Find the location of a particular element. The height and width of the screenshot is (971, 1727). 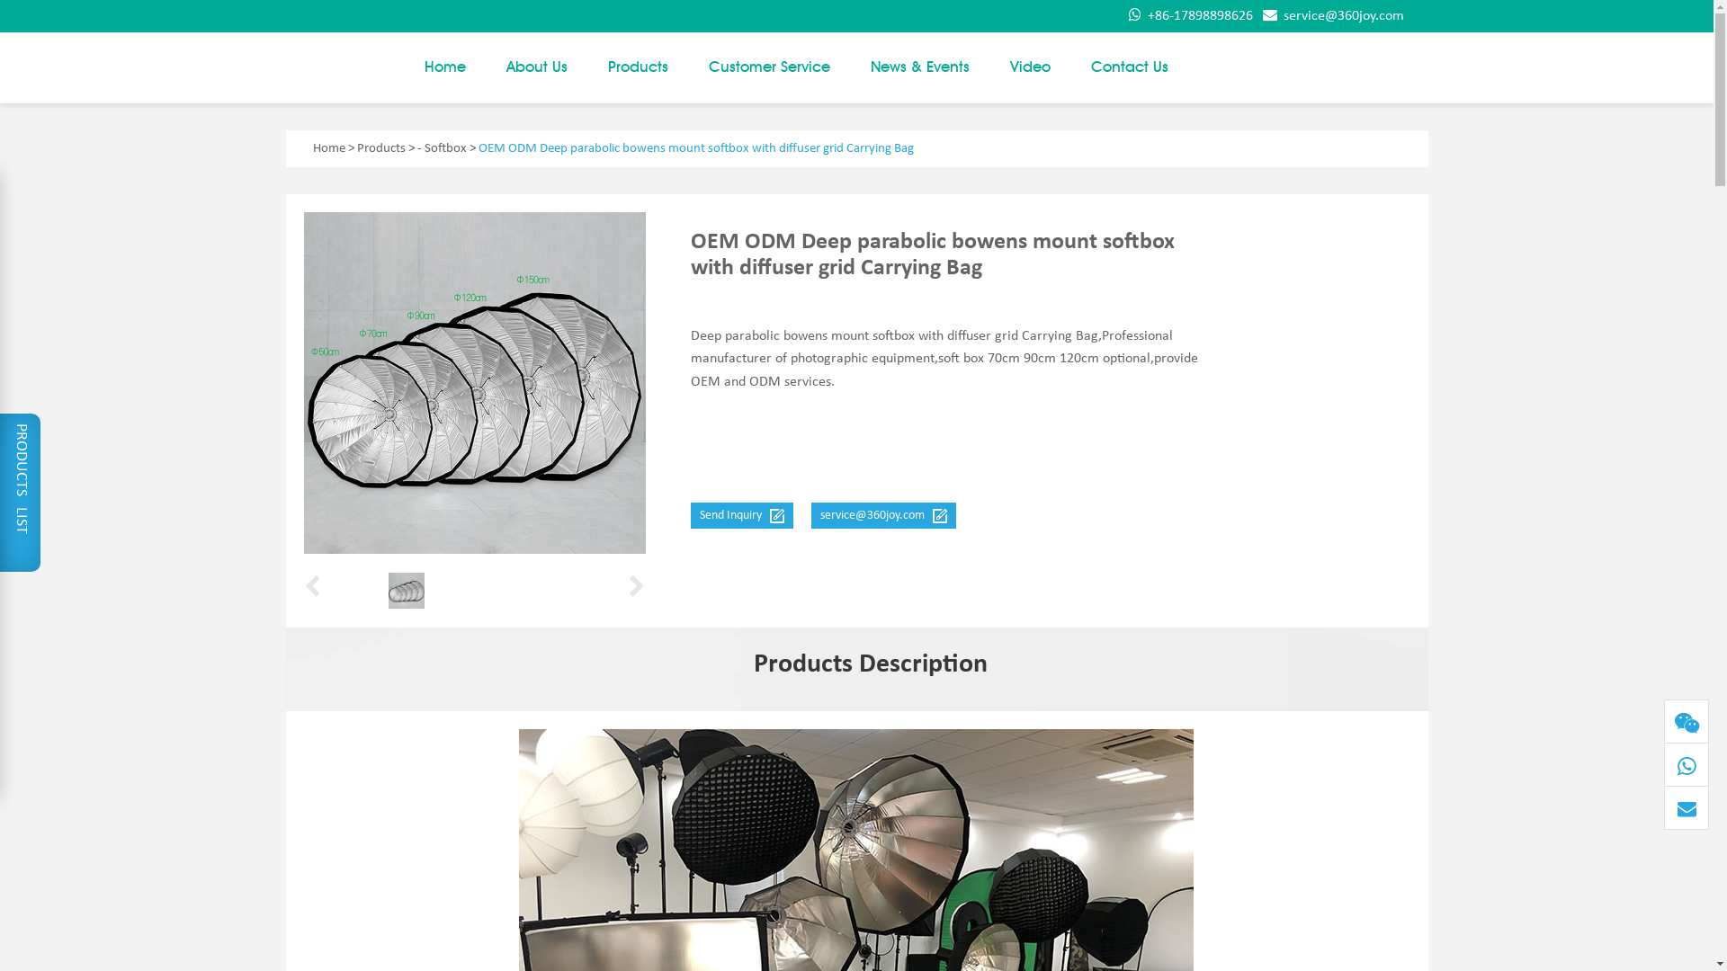

Home is located at coordinates (445, 77).